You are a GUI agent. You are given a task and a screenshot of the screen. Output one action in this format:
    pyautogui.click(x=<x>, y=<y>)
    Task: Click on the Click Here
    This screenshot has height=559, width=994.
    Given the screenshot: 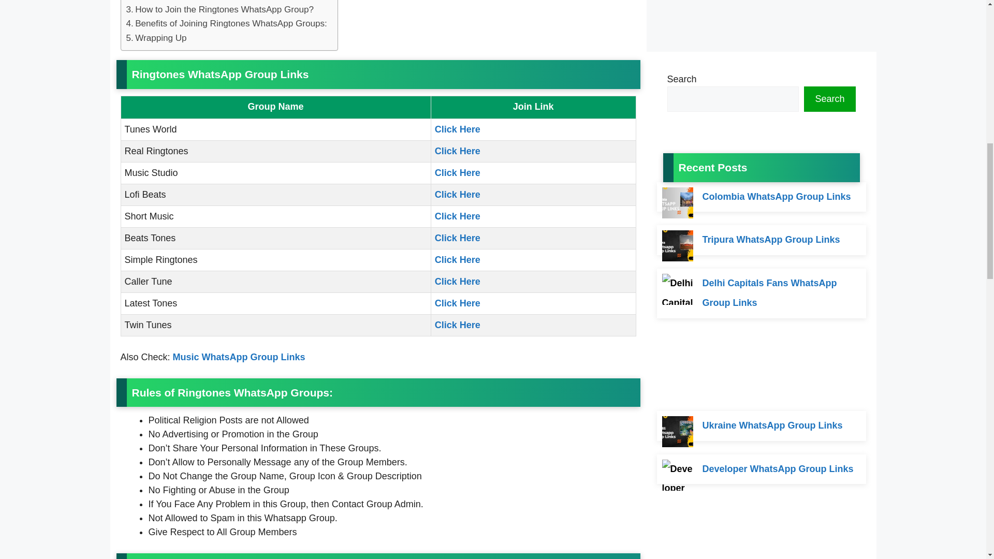 What is the action you would take?
    pyautogui.click(x=458, y=238)
    